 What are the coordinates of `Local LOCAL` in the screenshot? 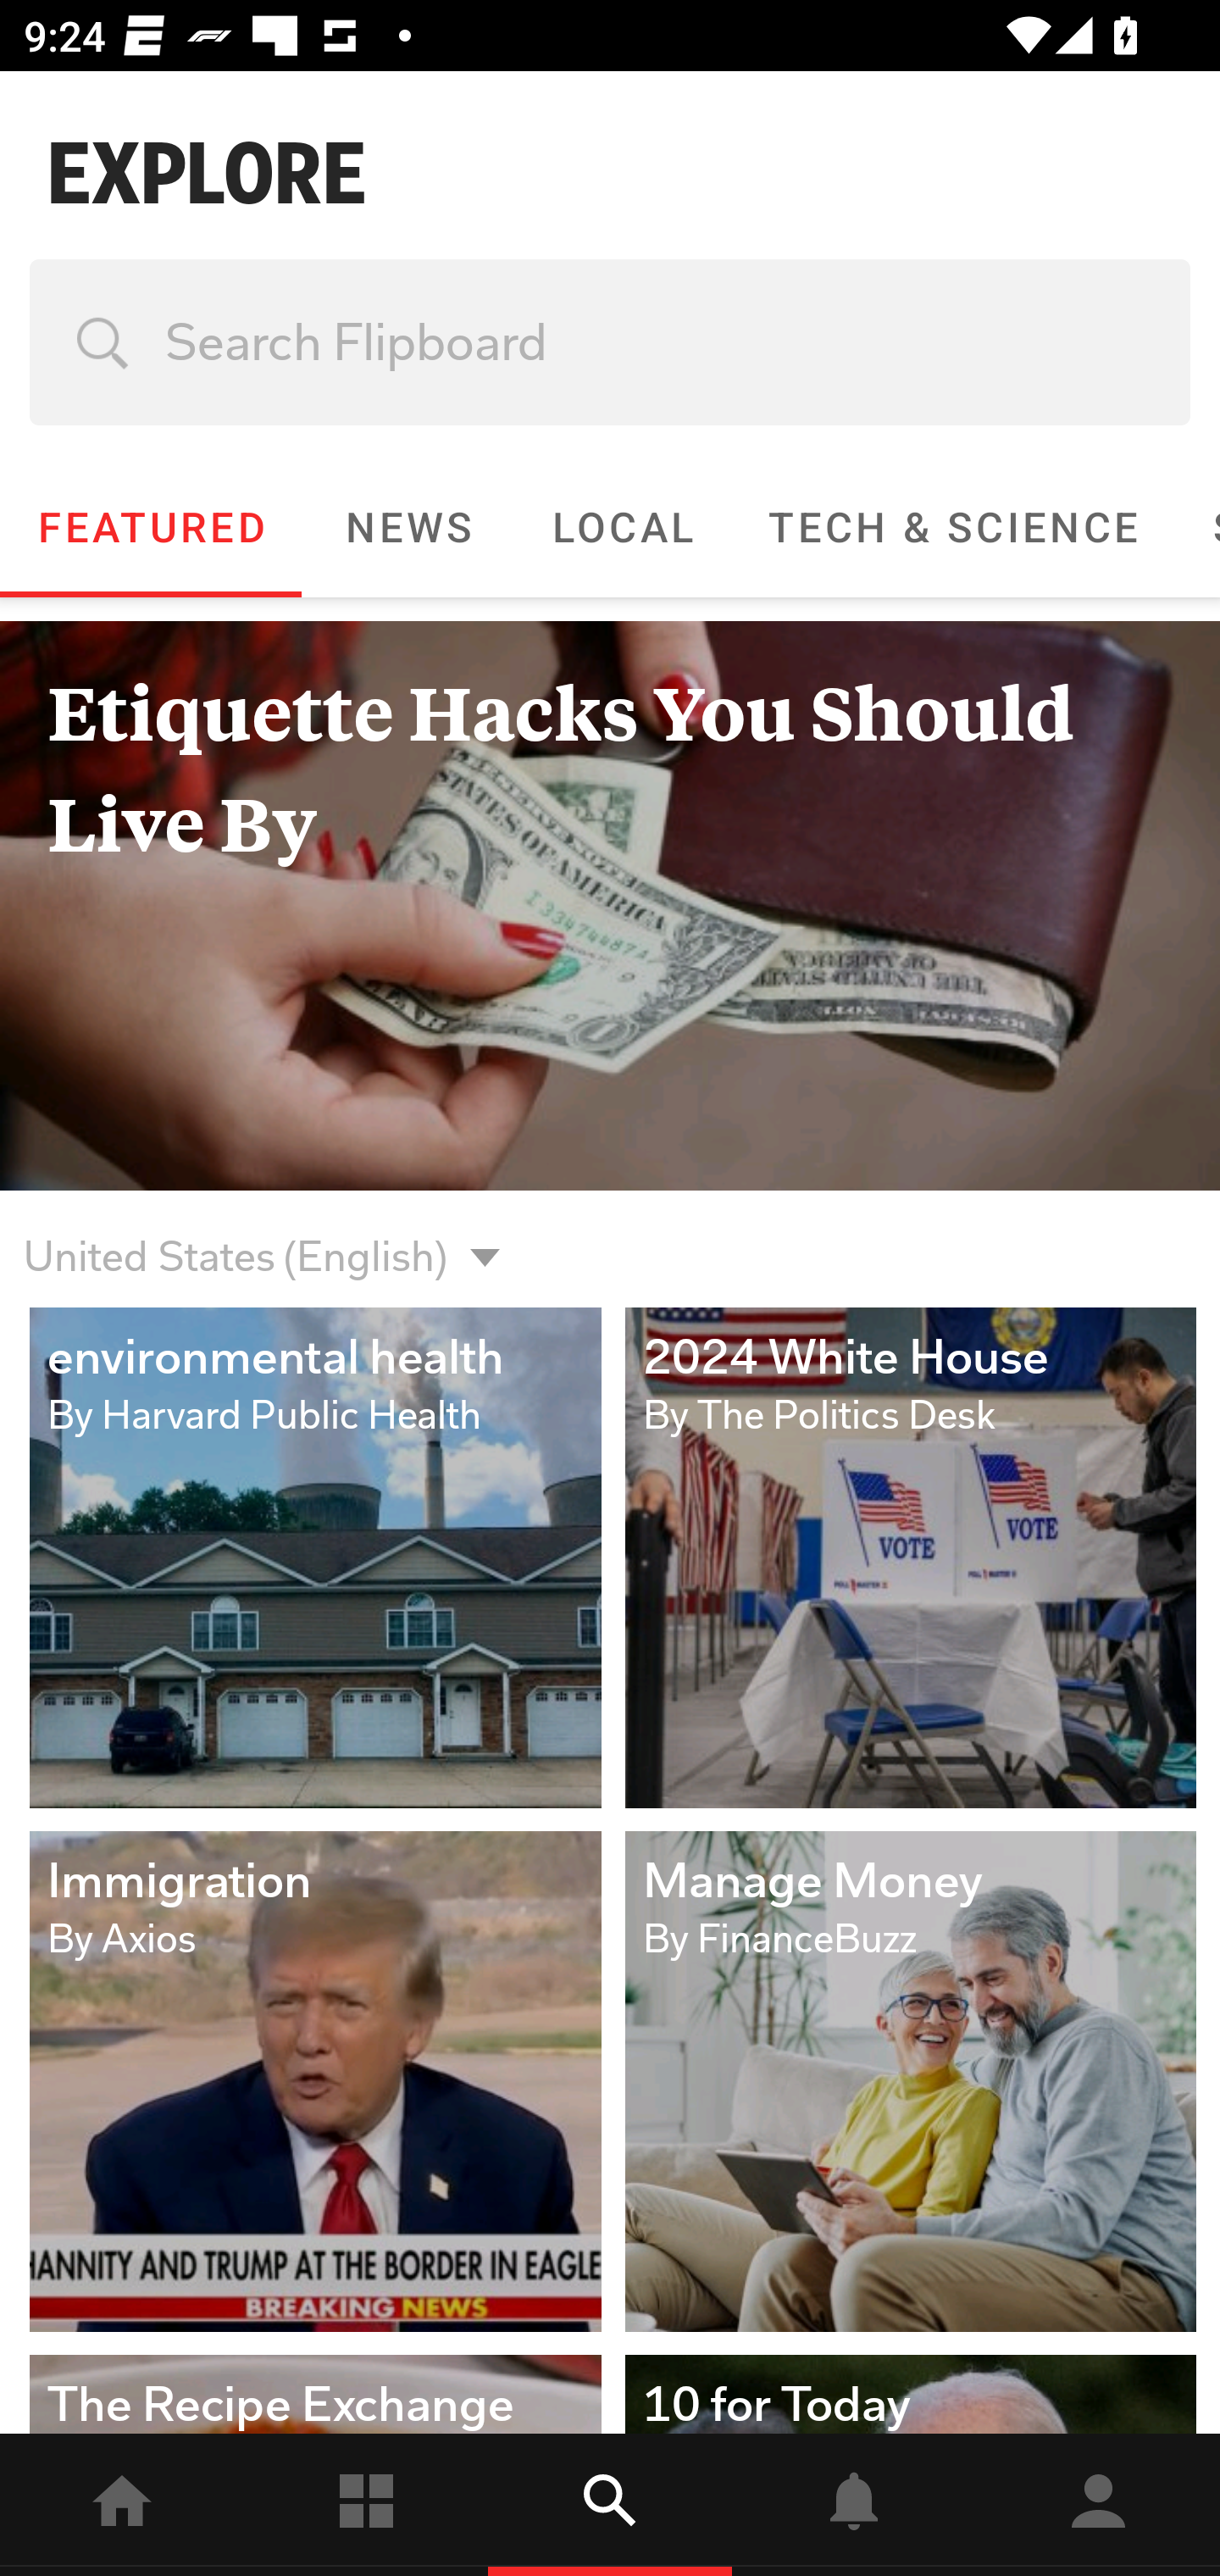 It's located at (622, 527).